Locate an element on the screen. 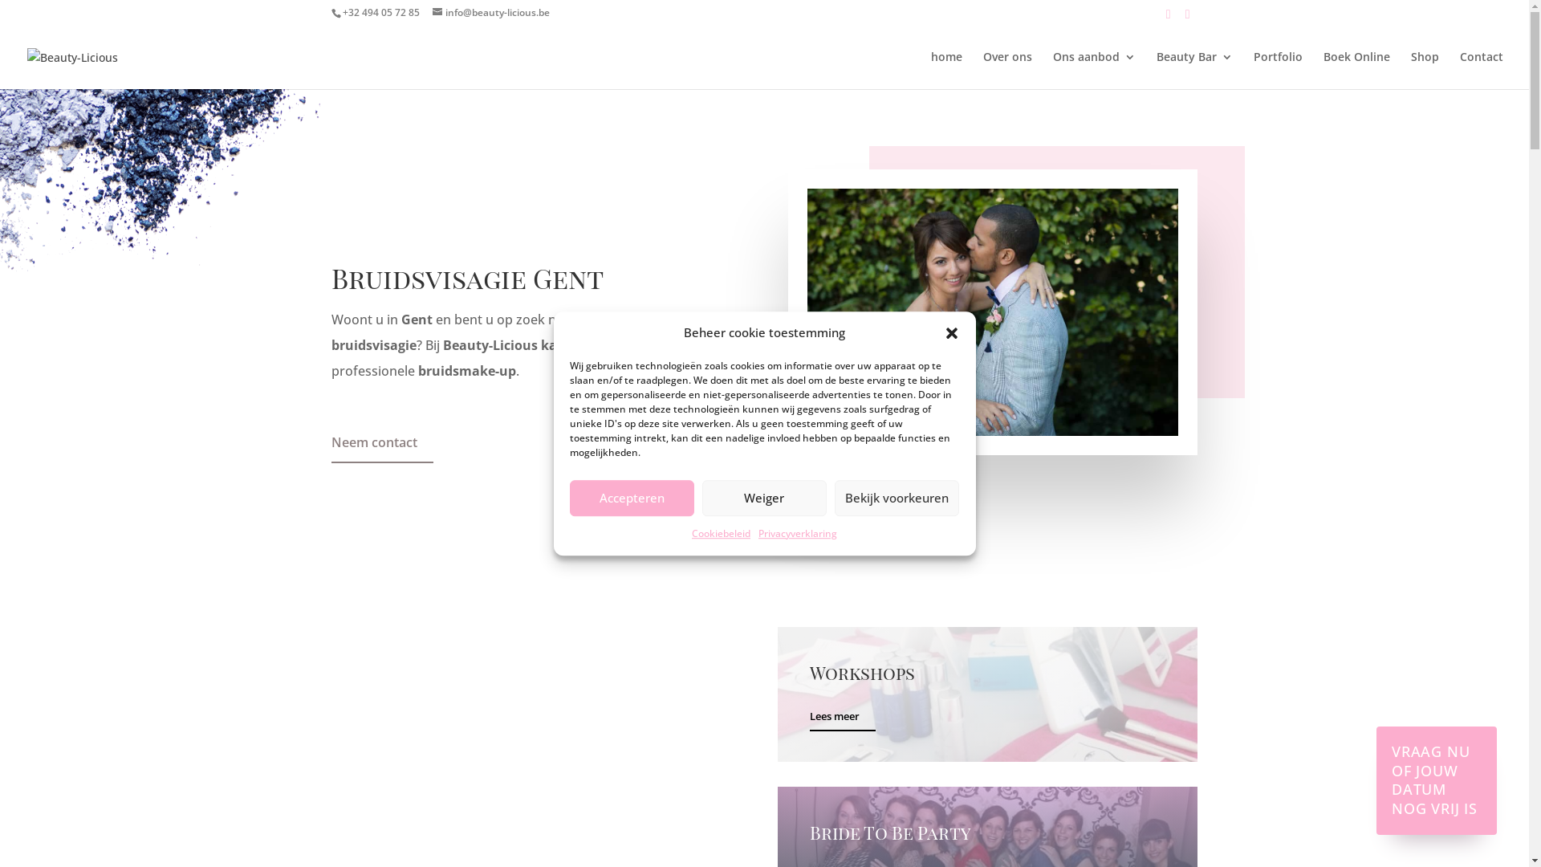 The width and height of the screenshot is (1541, 867). Cookiebeleid is located at coordinates (721, 534).